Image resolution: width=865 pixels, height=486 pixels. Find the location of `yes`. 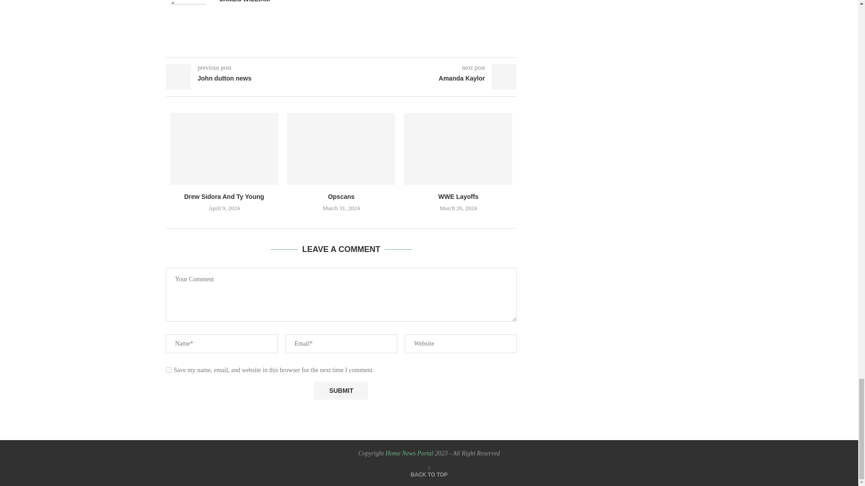

yes is located at coordinates (168, 370).